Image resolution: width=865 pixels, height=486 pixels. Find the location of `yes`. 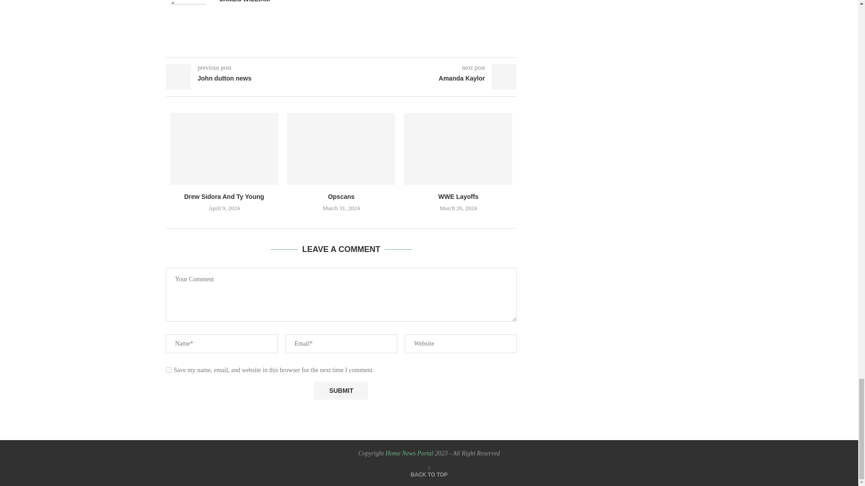

yes is located at coordinates (168, 370).